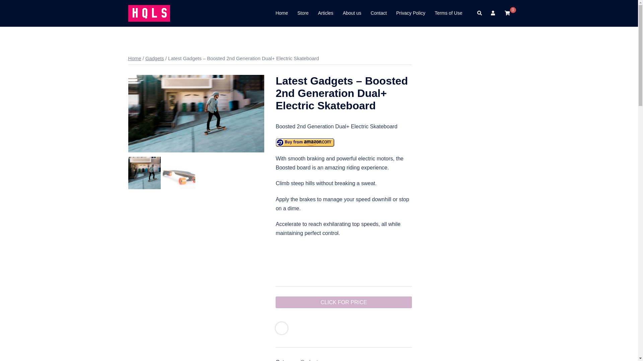  I want to click on CLICK FOR PRICE, so click(344, 302).